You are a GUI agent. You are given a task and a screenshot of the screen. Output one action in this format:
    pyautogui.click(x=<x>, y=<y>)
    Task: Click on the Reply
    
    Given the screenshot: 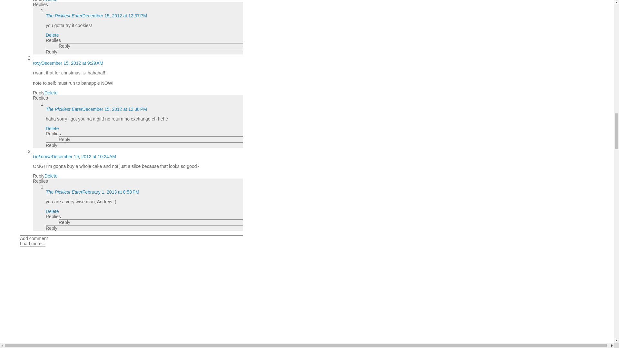 What is the action you would take?
    pyautogui.click(x=52, y=52)
    